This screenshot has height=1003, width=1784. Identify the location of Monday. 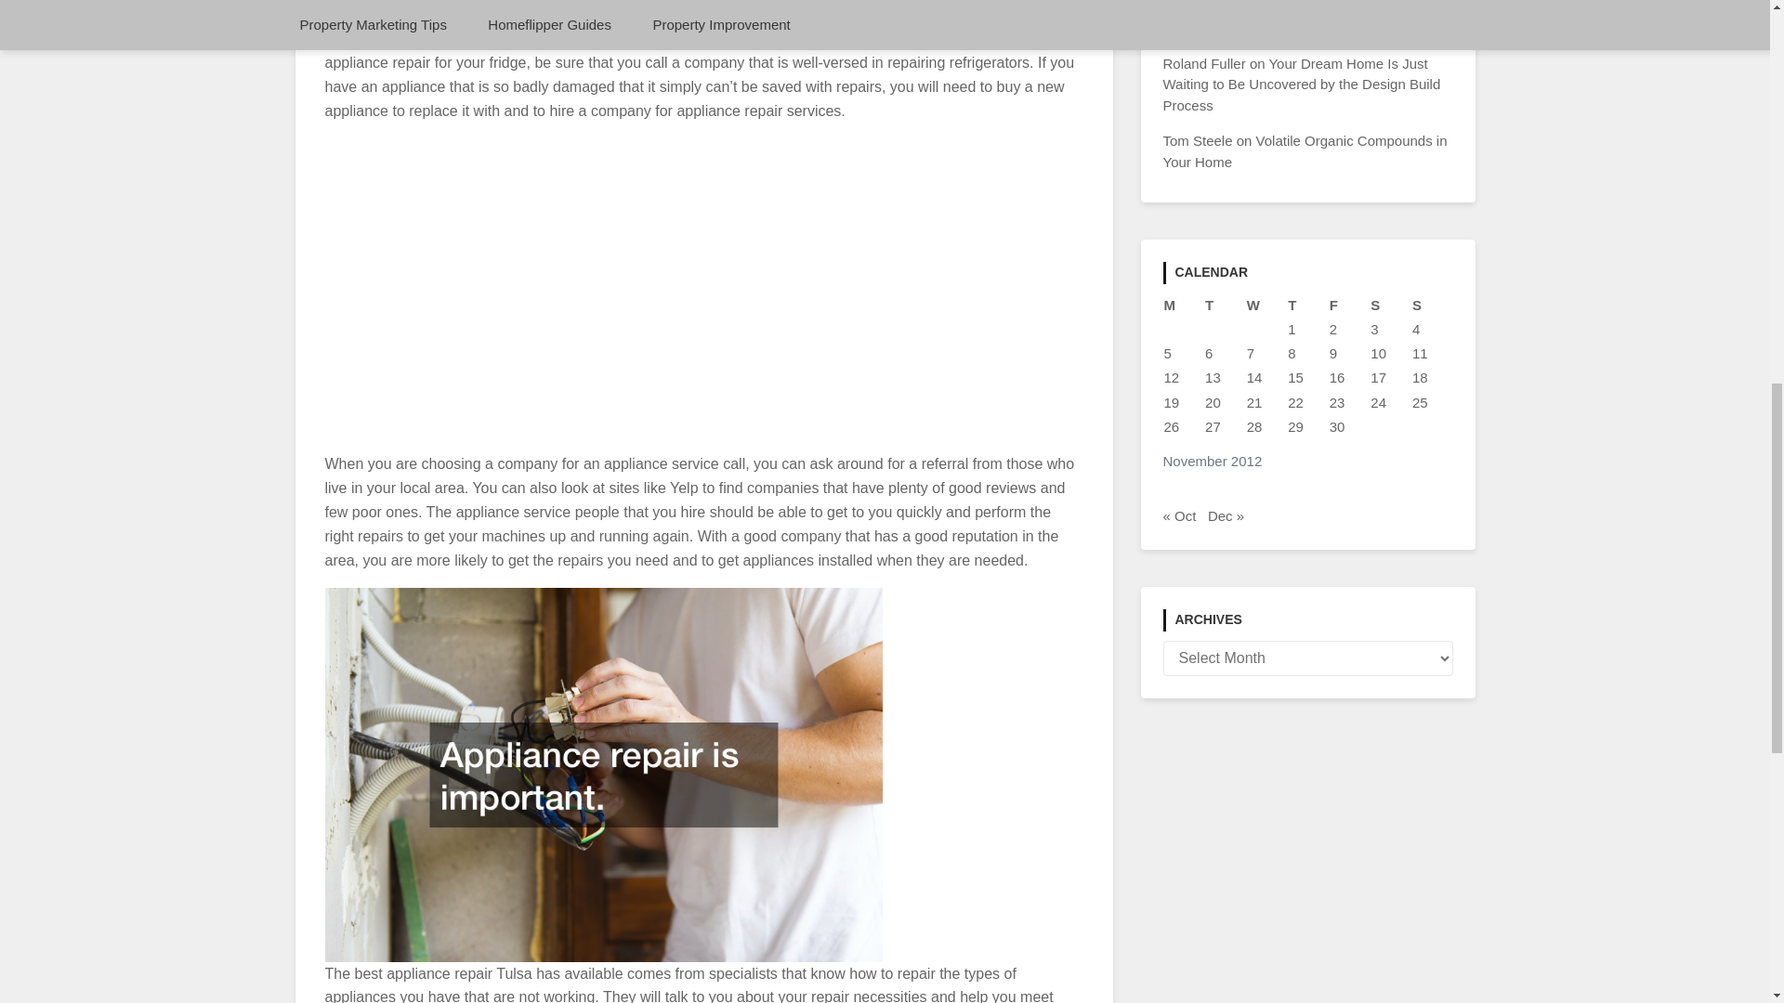
(1184, 306).